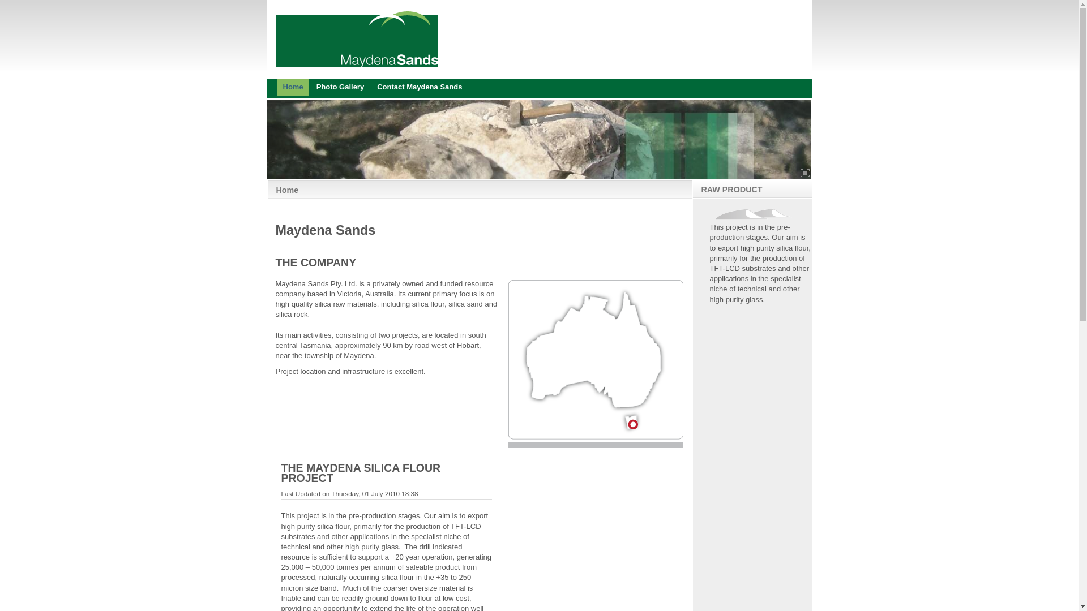  What do you see at coordinates (420, 87) in the screenshot?
I see `Contact Maydena Sands` at bounding box center [420, 87].